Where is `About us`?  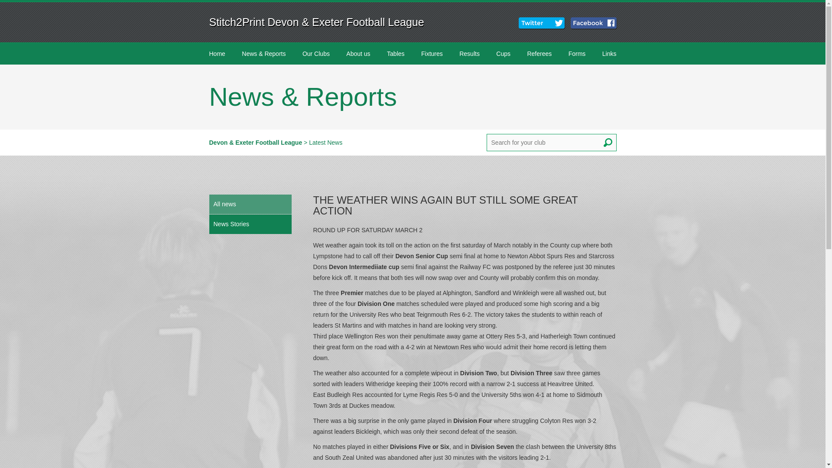
About us is located at coordinates (358, 54).